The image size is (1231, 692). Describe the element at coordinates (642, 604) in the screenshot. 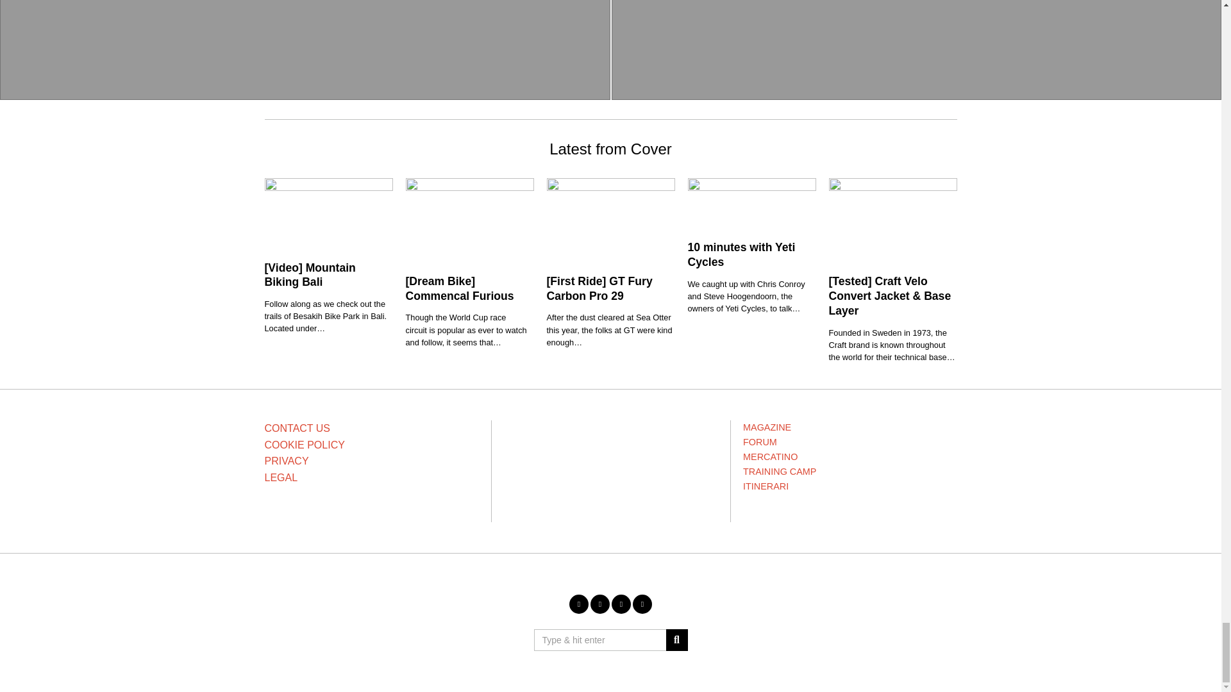

I see `Tiktok` at that location.